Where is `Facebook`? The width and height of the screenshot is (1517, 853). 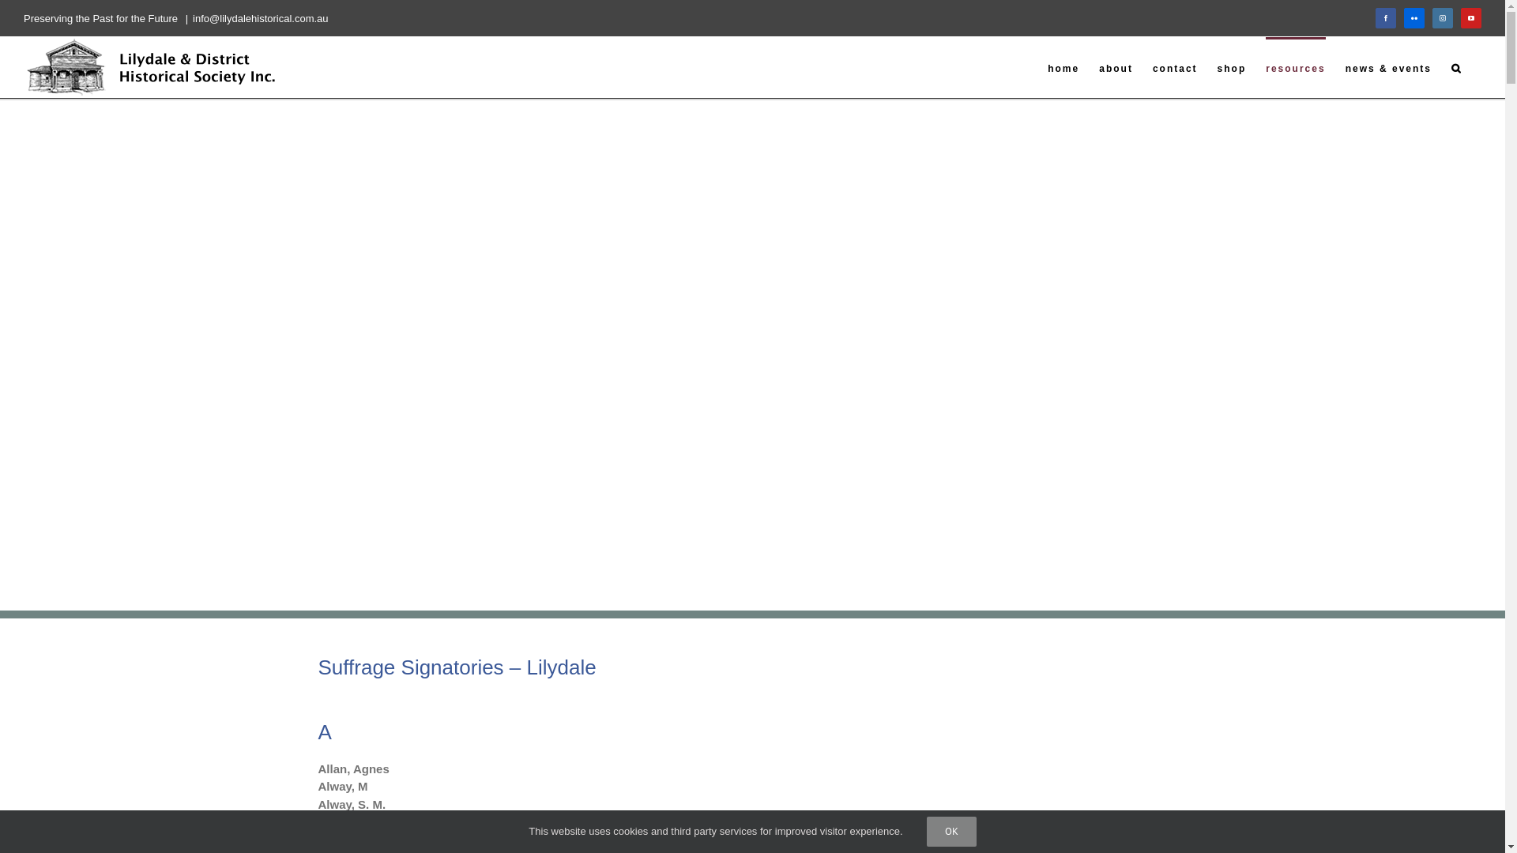 Facebook is located at coordinates (1386, 18).